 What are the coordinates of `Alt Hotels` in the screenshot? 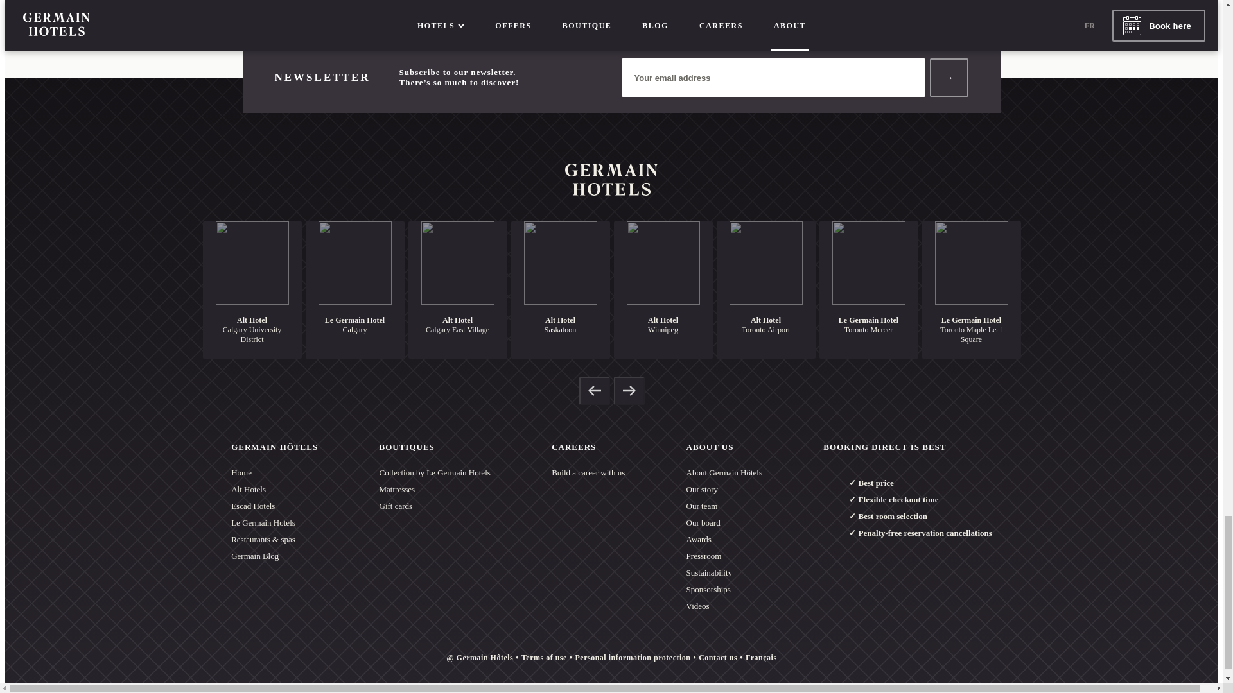 It's located at (275, 489).